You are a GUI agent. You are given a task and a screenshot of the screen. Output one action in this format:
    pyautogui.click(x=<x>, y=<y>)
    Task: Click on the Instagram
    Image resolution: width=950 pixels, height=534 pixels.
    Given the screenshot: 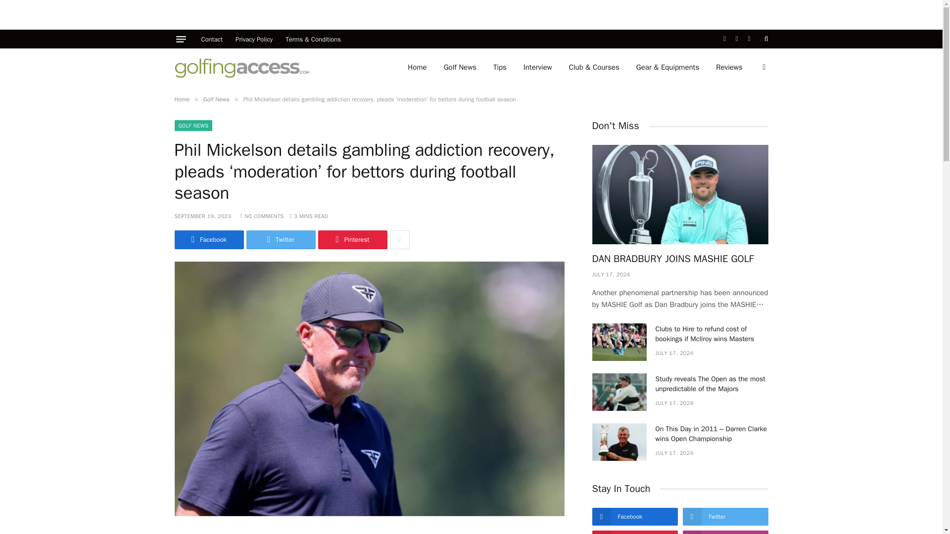 What is the action you would take?
    pyautogui.click(x=749, y=39)
    